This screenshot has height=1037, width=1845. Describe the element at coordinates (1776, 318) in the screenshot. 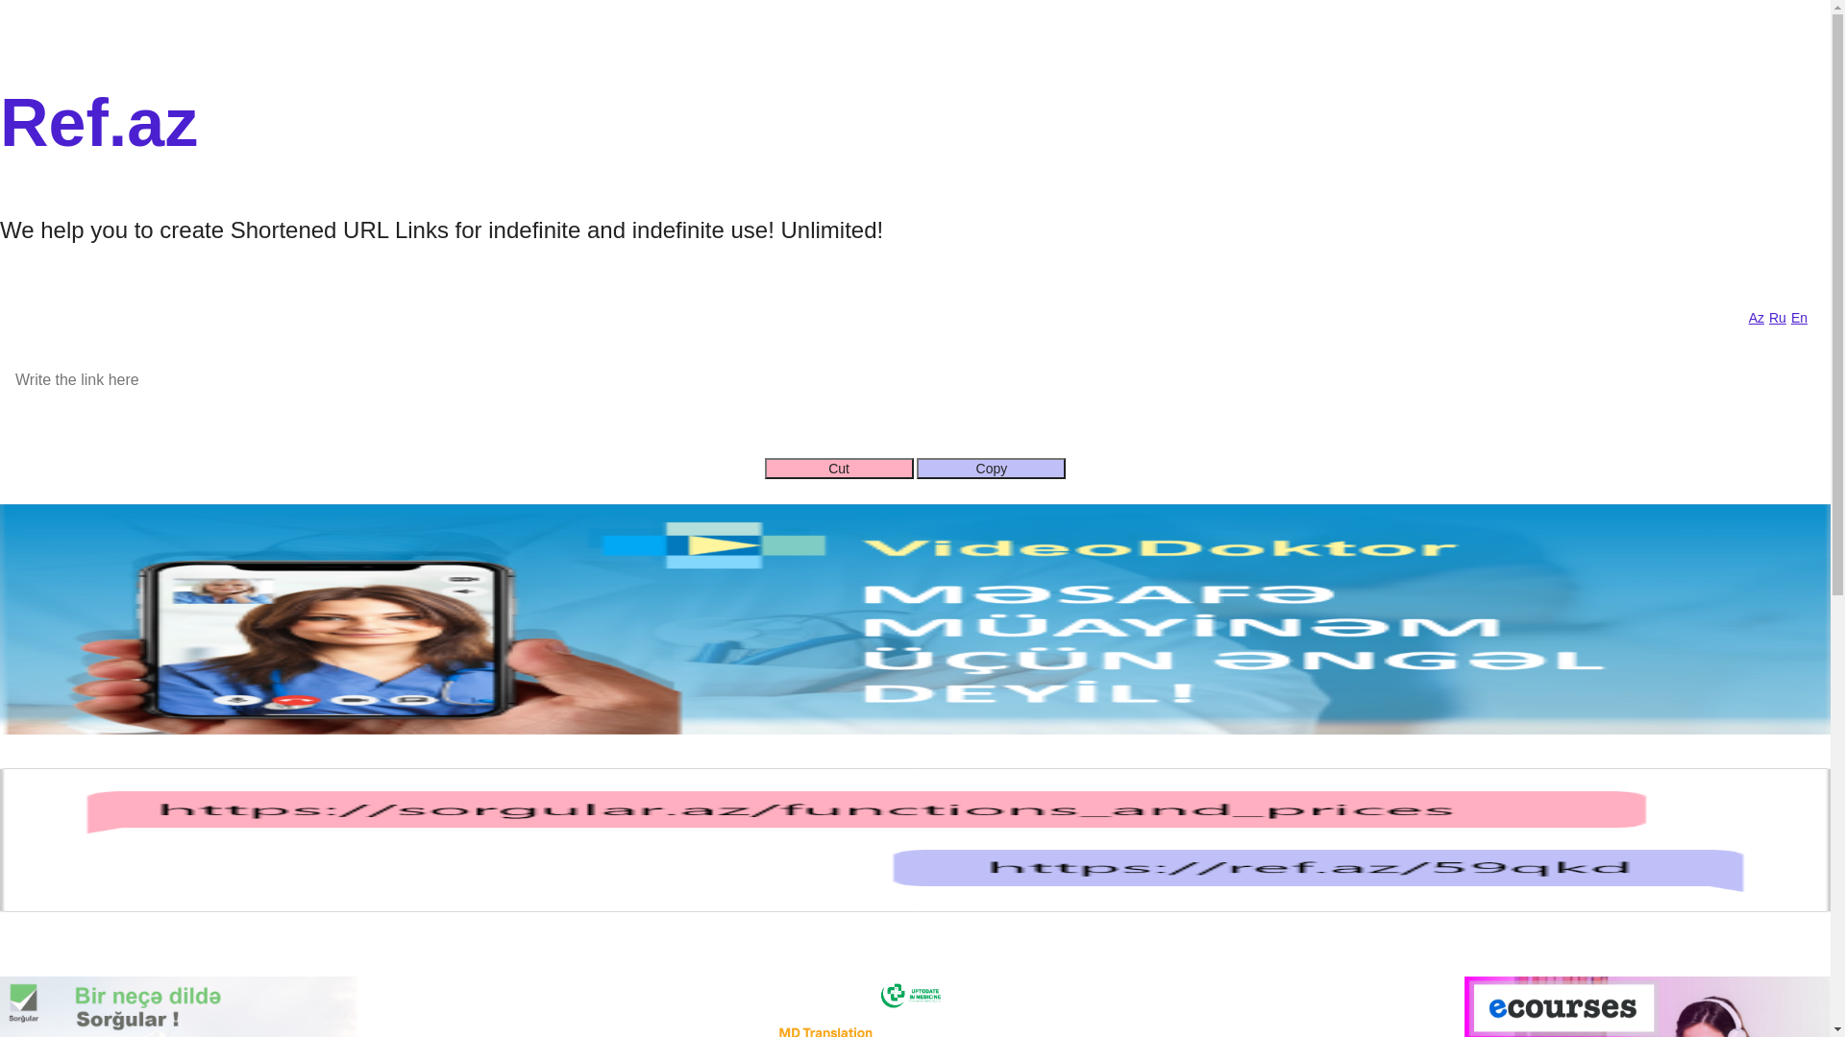

I see `Ru` at that location.